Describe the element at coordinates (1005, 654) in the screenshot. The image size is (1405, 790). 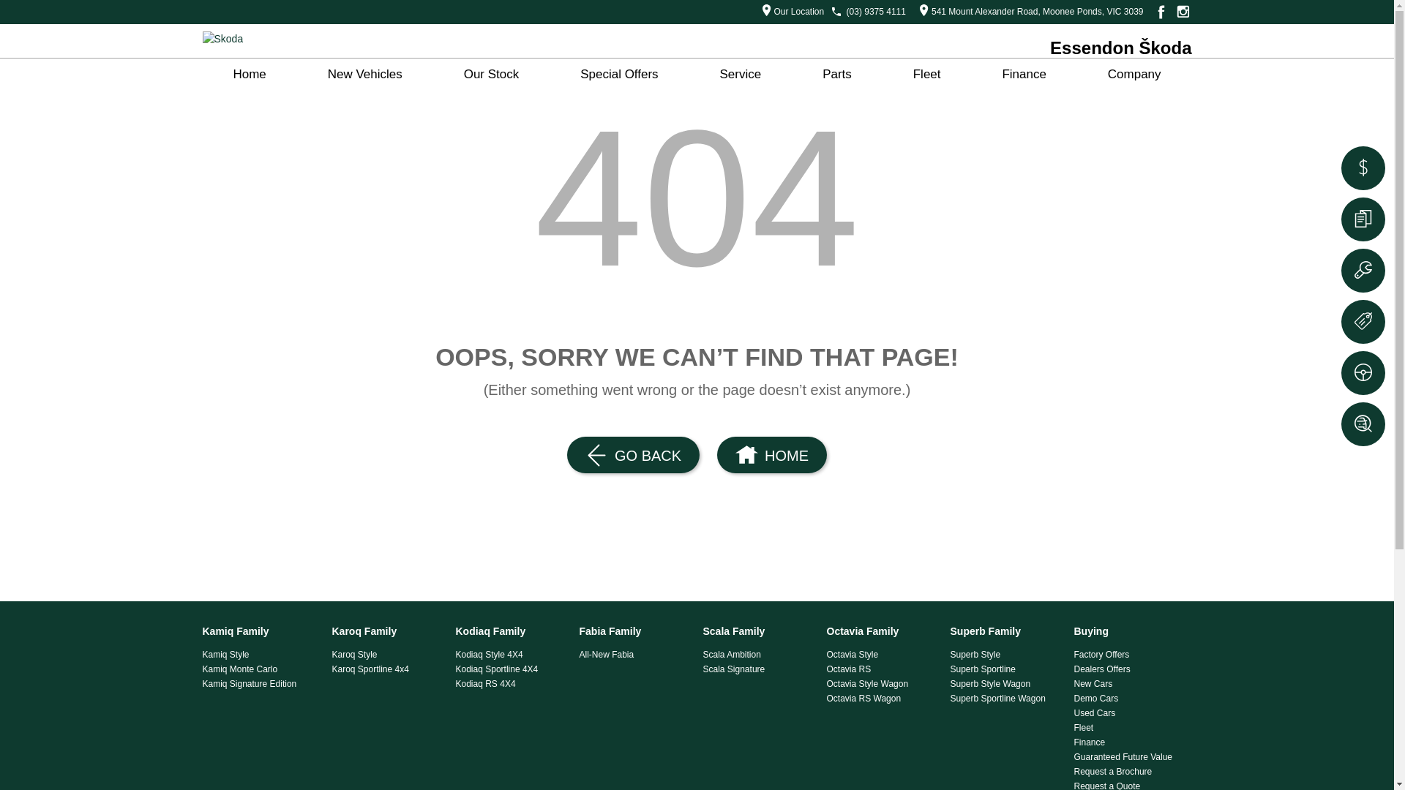
I see `Superb Style` at that location.